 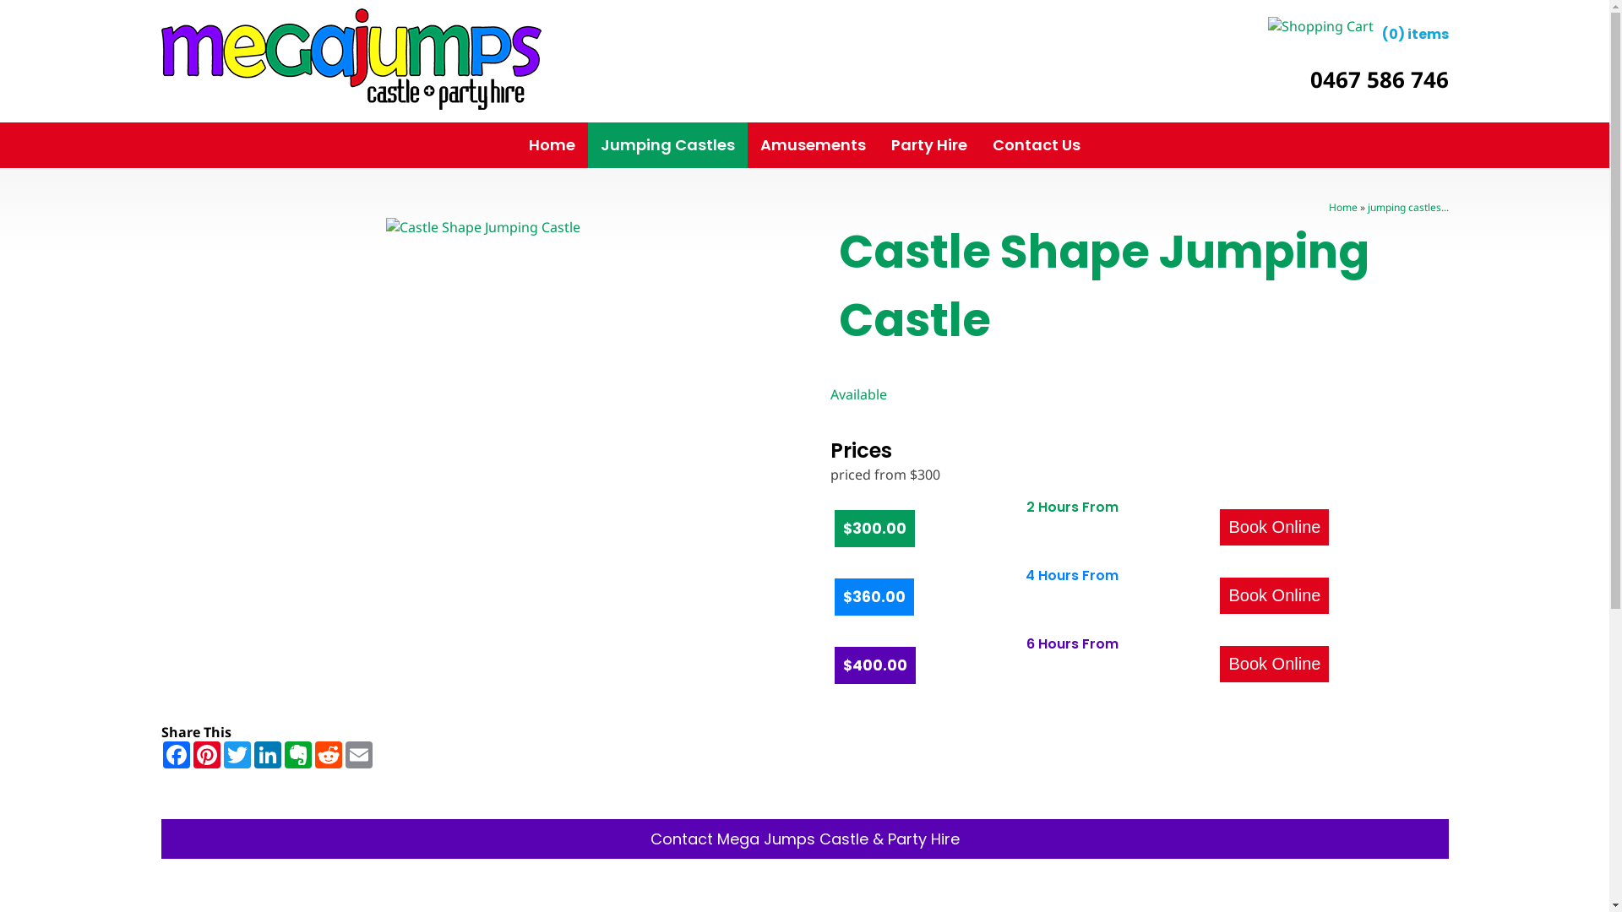 I want to click on 0467 586 746, so click(x=1379, y=79).